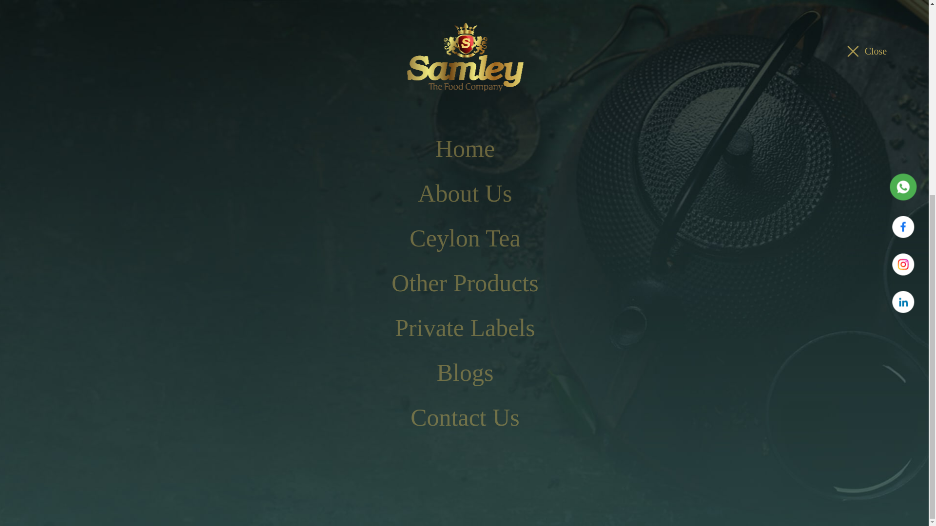  Describe the element at coordinates (465, 112) in the screenshot. I see `Contact Us` at that location.